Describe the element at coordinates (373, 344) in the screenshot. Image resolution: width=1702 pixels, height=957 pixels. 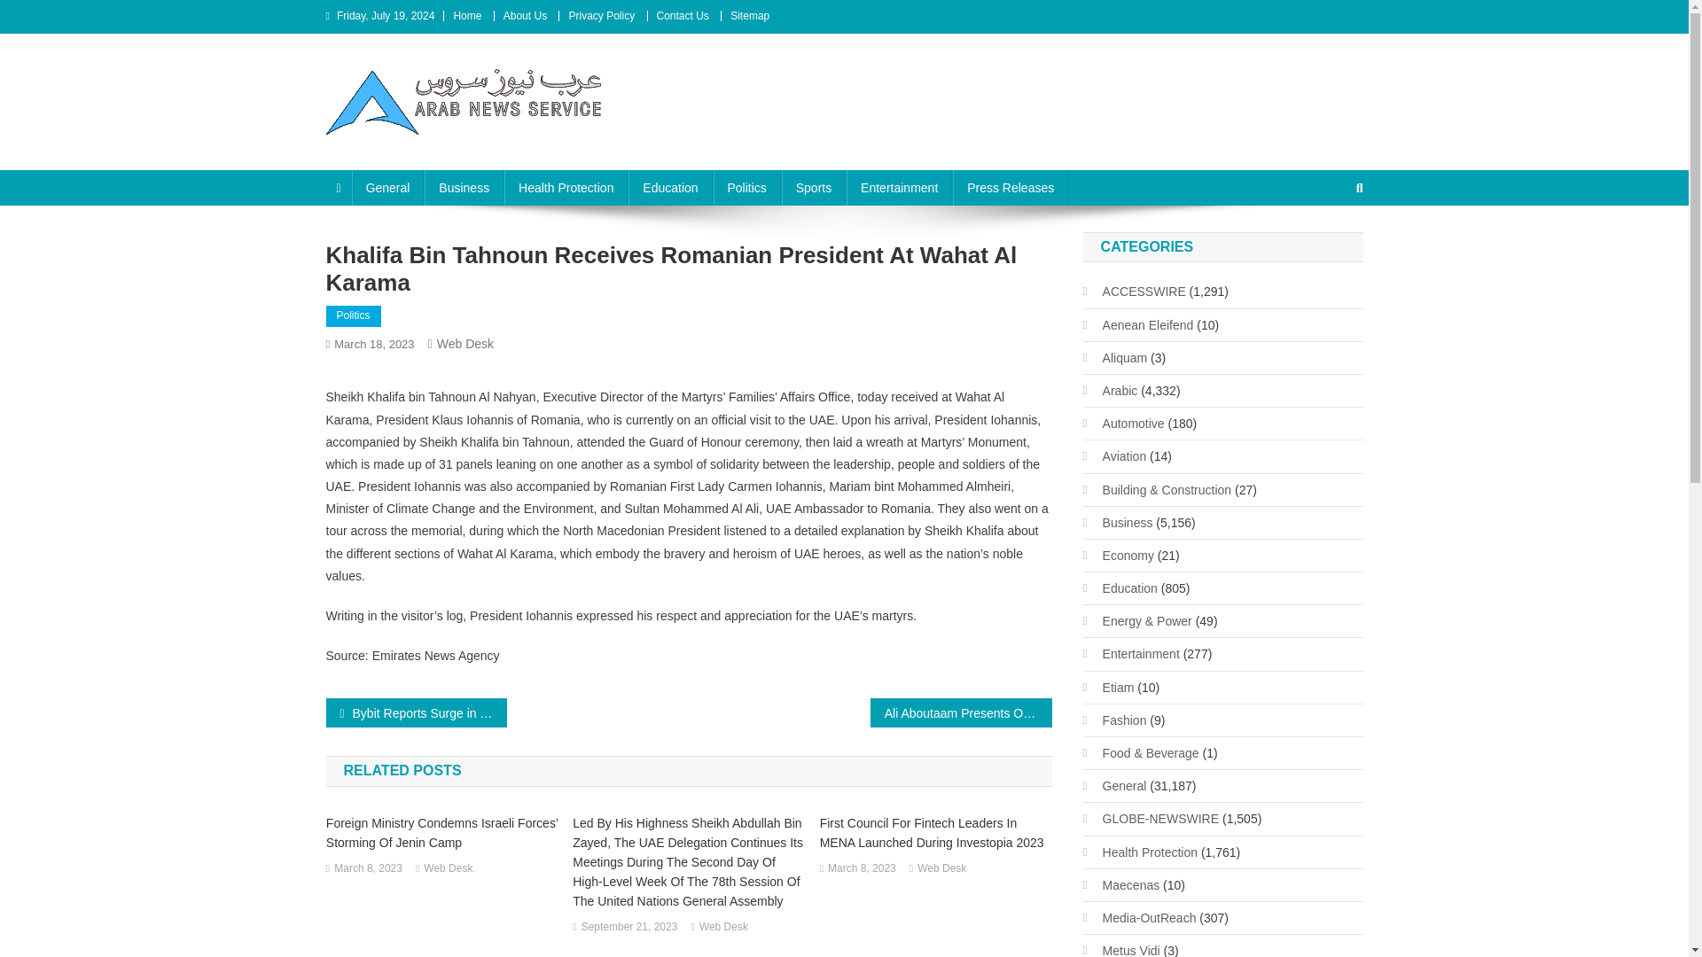
I see `March 18, 2023` at that location.